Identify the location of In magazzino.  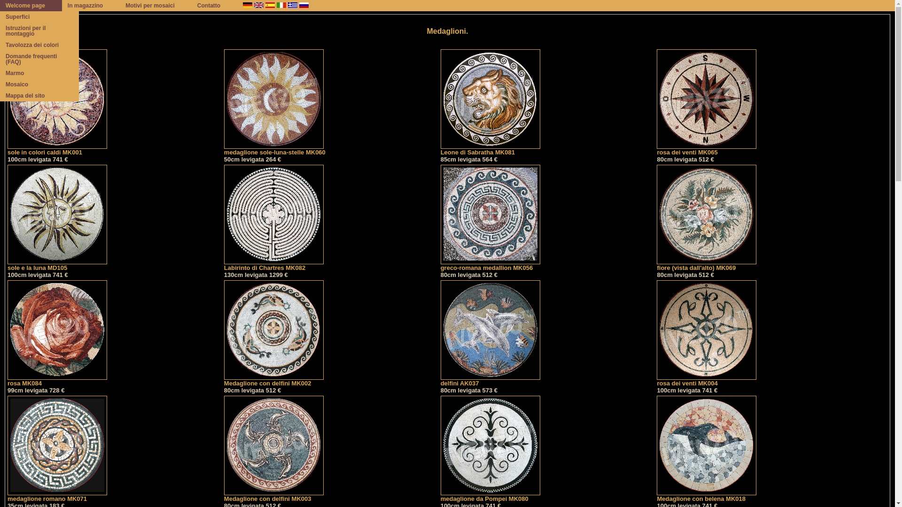
(91, 6).